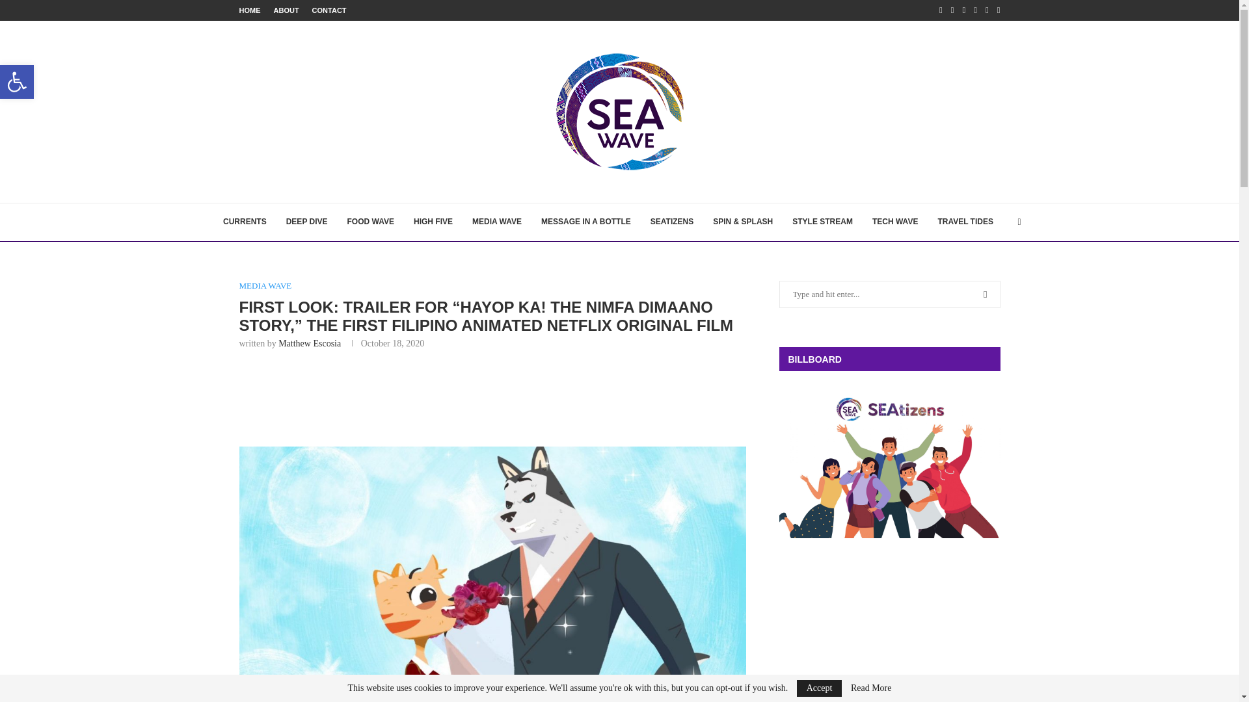 This screenshot has height=702, width=1249. What do you see at coordinates (965, 222) in the screenshot?
I see `Travel and Stroll` at bounding box center [965, 222].